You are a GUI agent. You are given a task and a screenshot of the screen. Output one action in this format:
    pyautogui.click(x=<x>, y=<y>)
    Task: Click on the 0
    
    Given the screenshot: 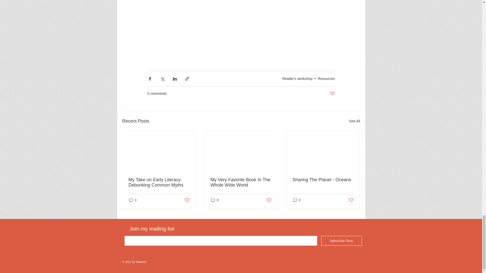 What is the action you would take?
    pyautogui.click(x=215, y=200)
    